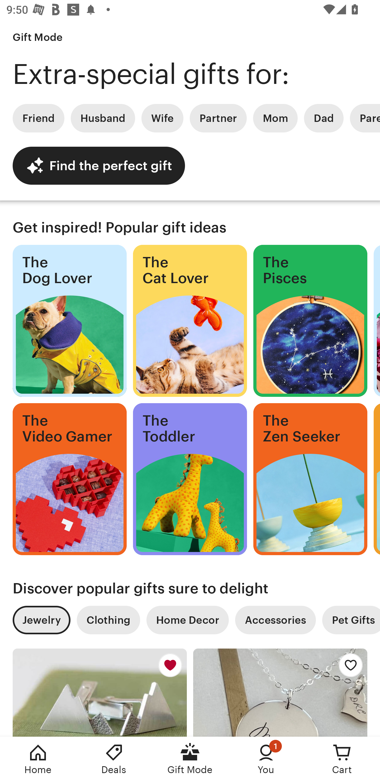 This screenshot has width=380, height=781. Describe the element at coordinates (310, 479) in the screenshot. I see `The Zen Seeker` at that location.